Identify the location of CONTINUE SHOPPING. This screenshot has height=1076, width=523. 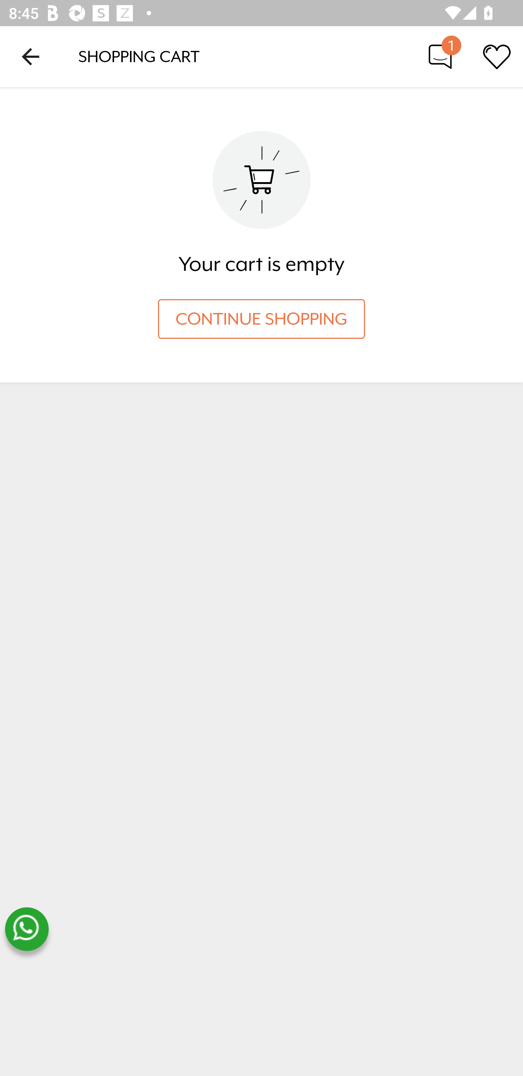
(261, 319).